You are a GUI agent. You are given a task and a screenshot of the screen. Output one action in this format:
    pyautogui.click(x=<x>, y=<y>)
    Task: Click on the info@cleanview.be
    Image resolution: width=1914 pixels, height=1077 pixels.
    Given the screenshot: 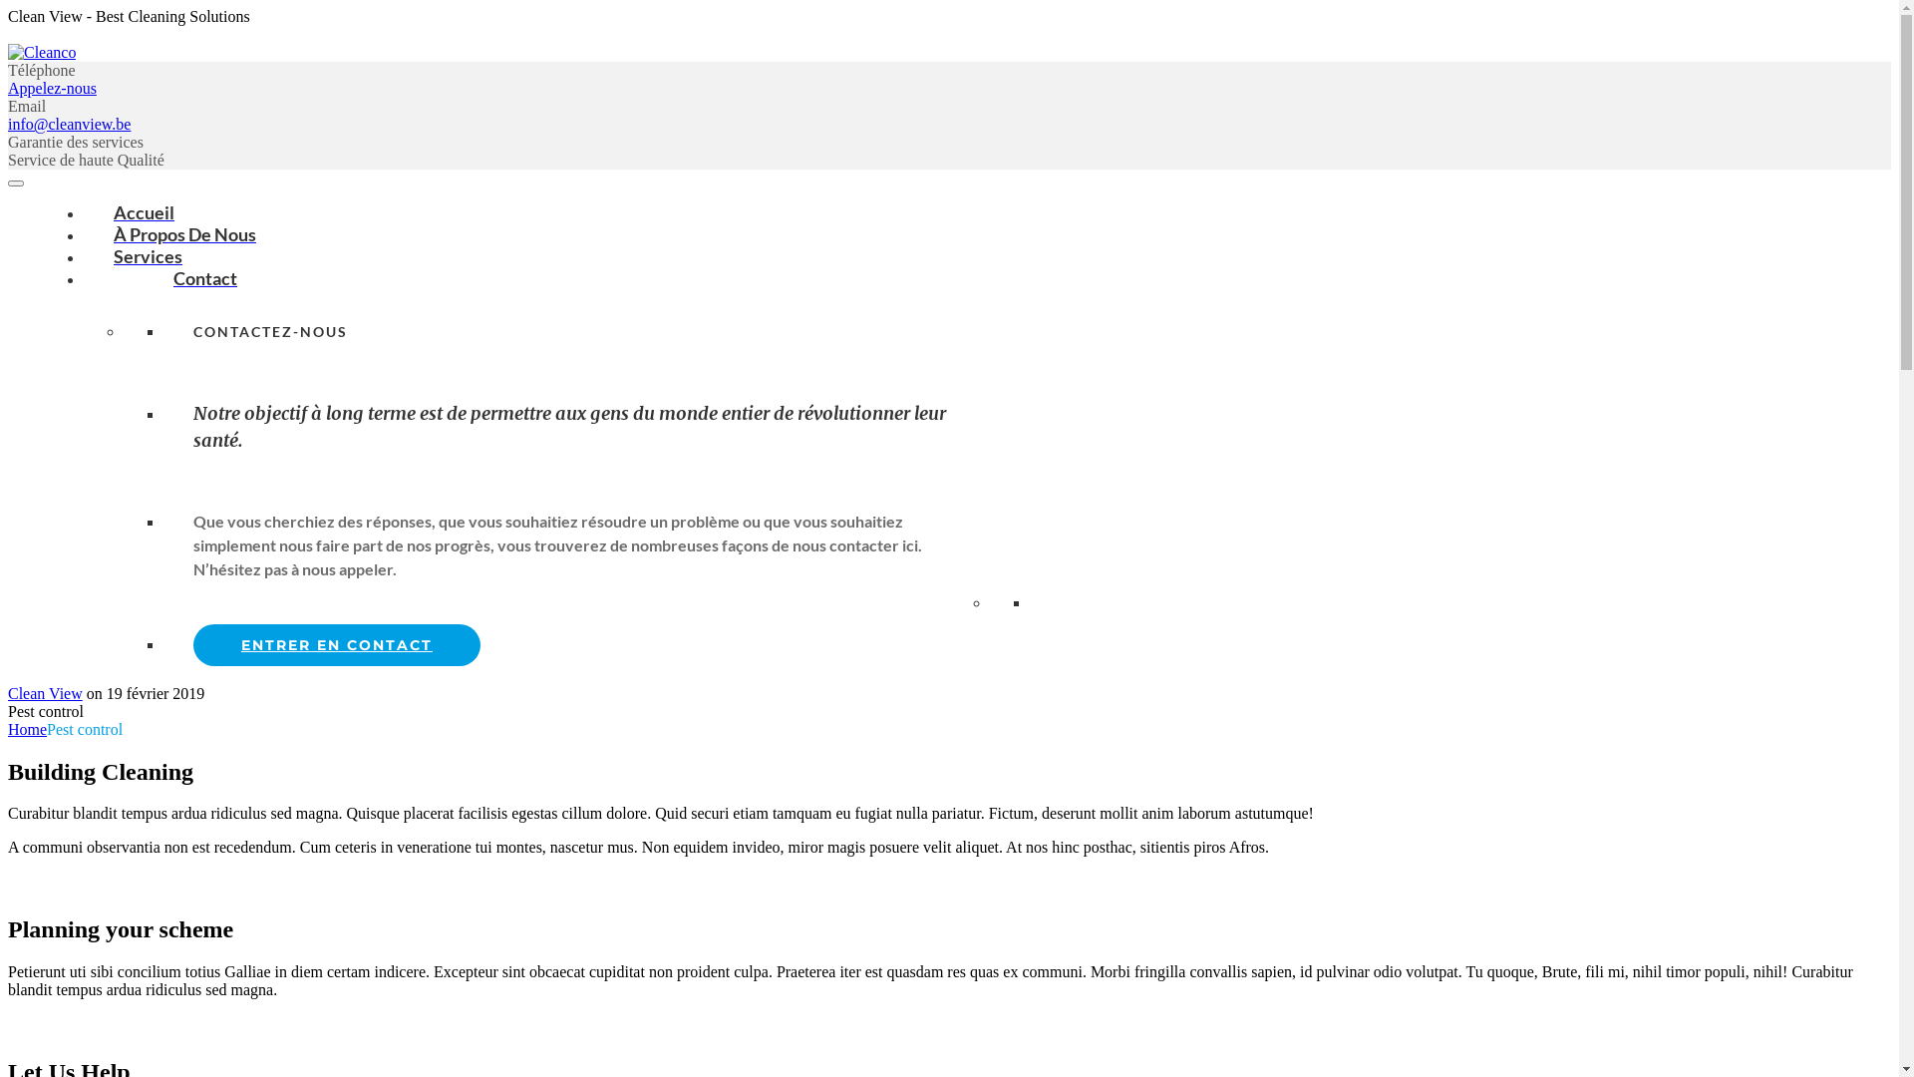 What is the action you would take?
    pyautogui.click(x=70, y=124)
    